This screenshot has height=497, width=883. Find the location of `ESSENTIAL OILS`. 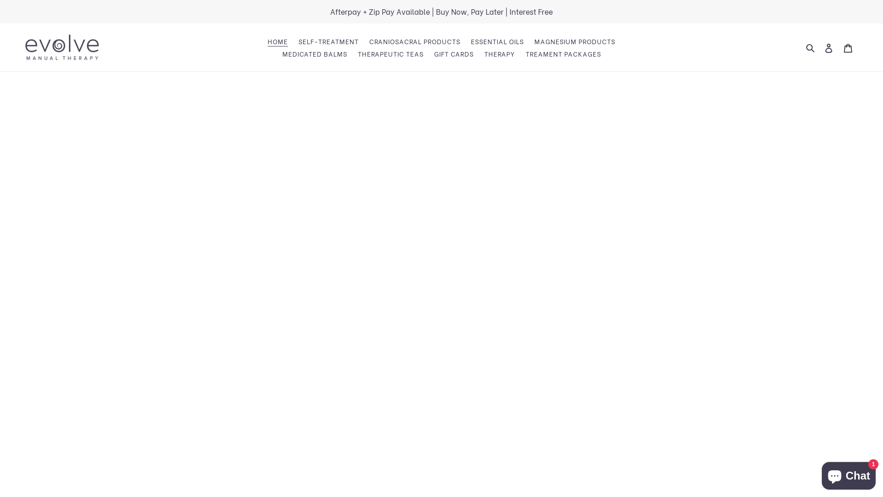

ESSENTIAL OILS is located at coordinates (497, 41).